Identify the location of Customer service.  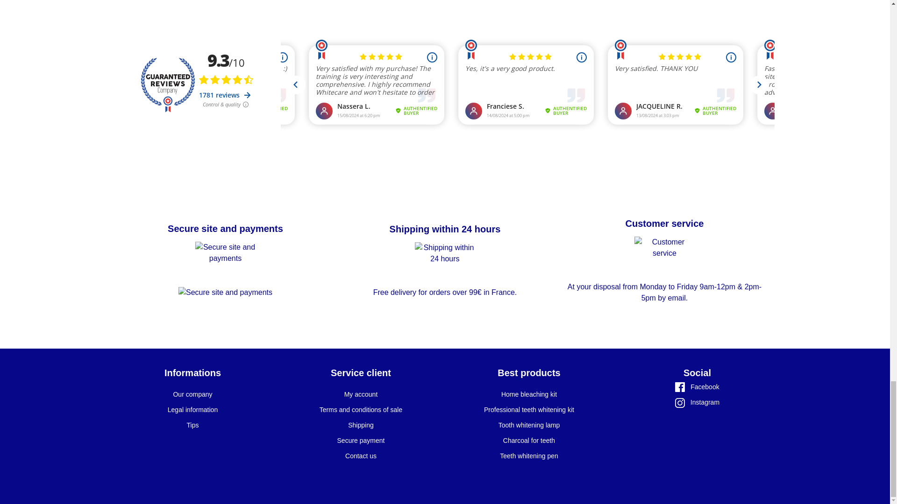
(664, 223).